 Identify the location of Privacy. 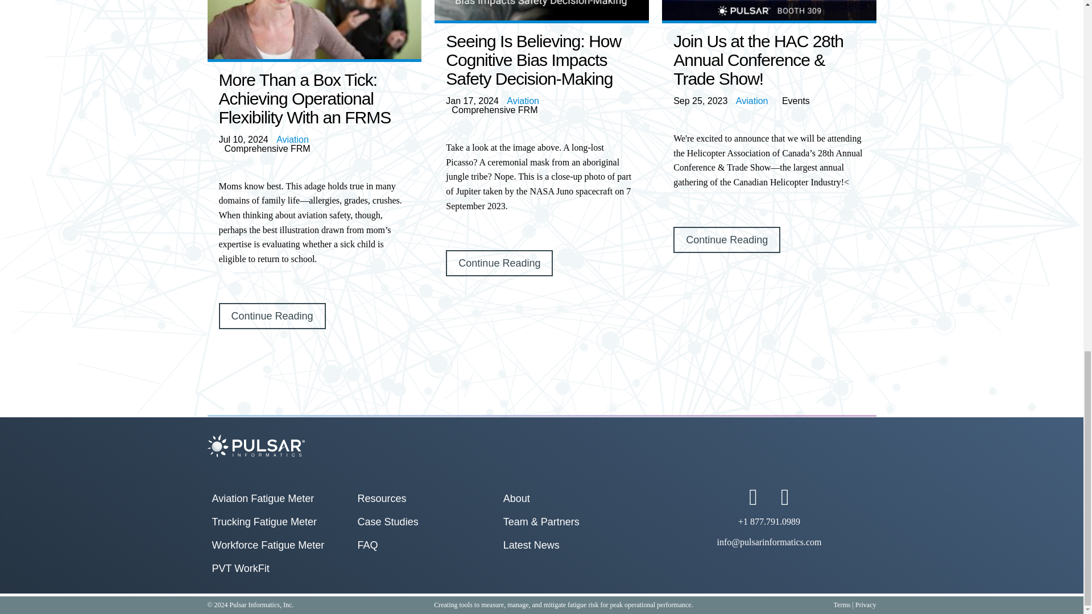
(866, 605).